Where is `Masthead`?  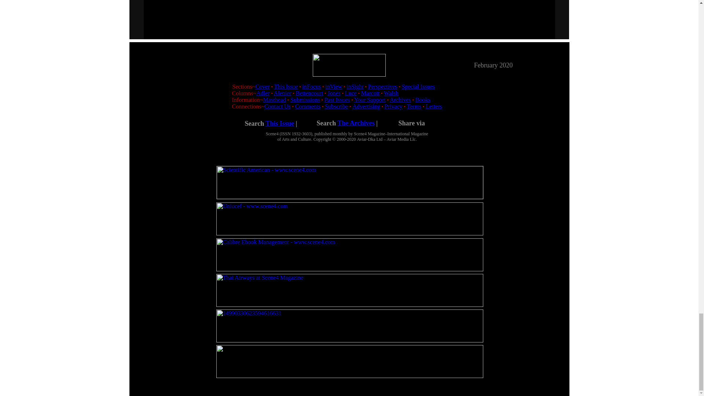 Masthead is located at coordinates (274, 100).